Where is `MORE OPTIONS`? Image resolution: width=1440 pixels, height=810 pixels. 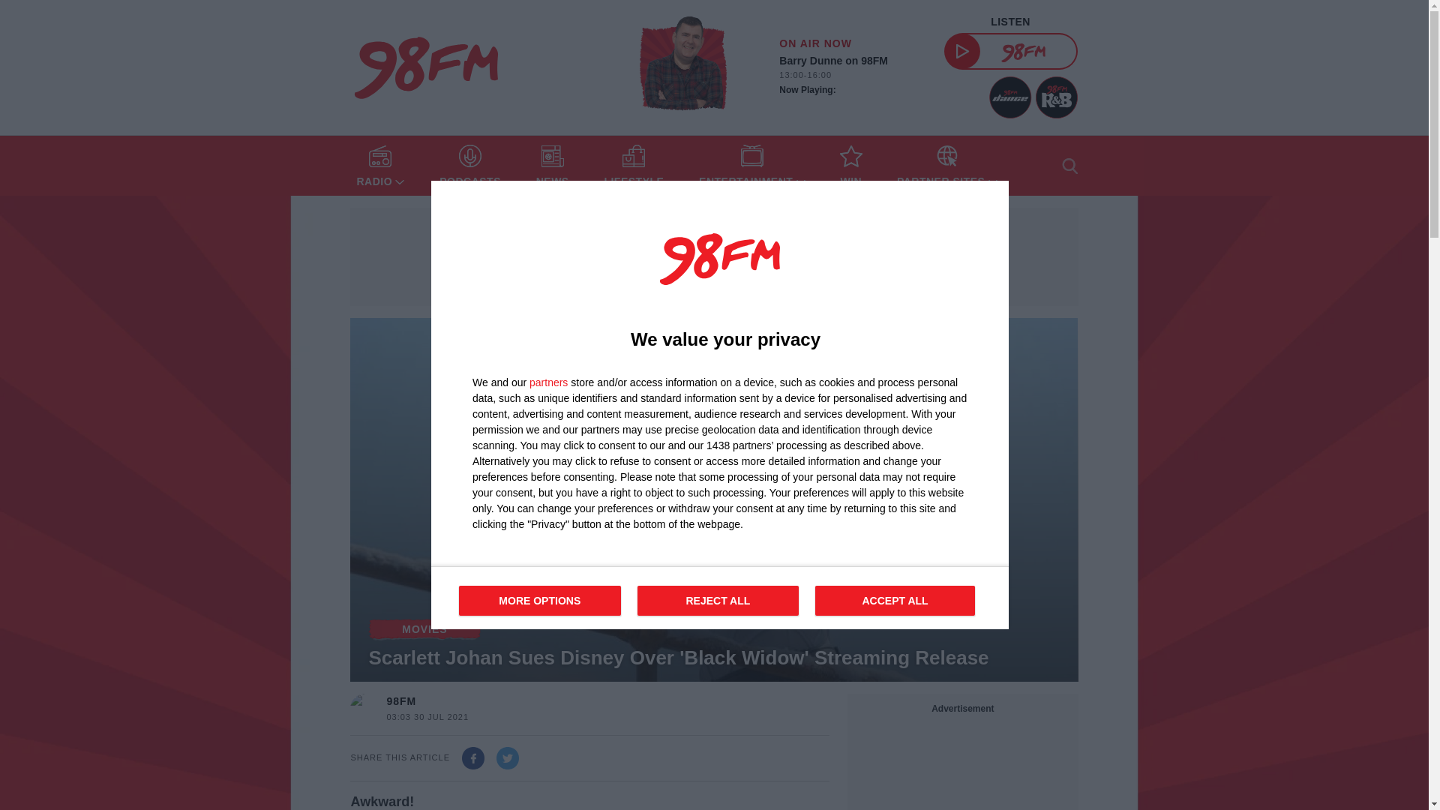 MORE OPTIONS is located at coordinates (540, 600).